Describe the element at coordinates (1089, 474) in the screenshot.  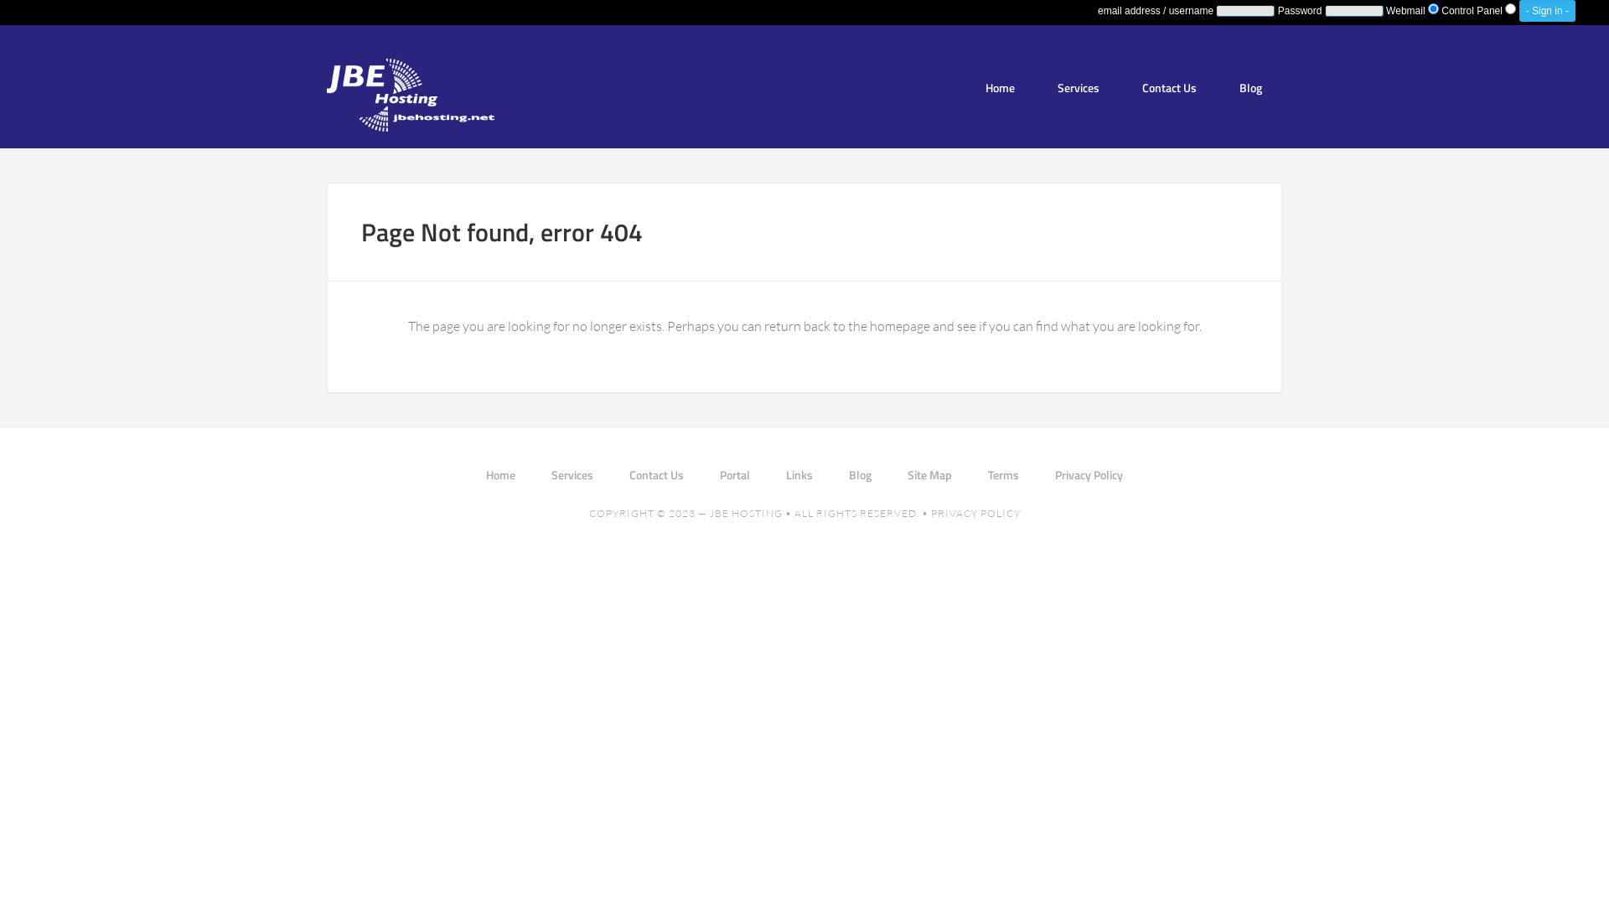
I see `Privacy Policy` at that location.